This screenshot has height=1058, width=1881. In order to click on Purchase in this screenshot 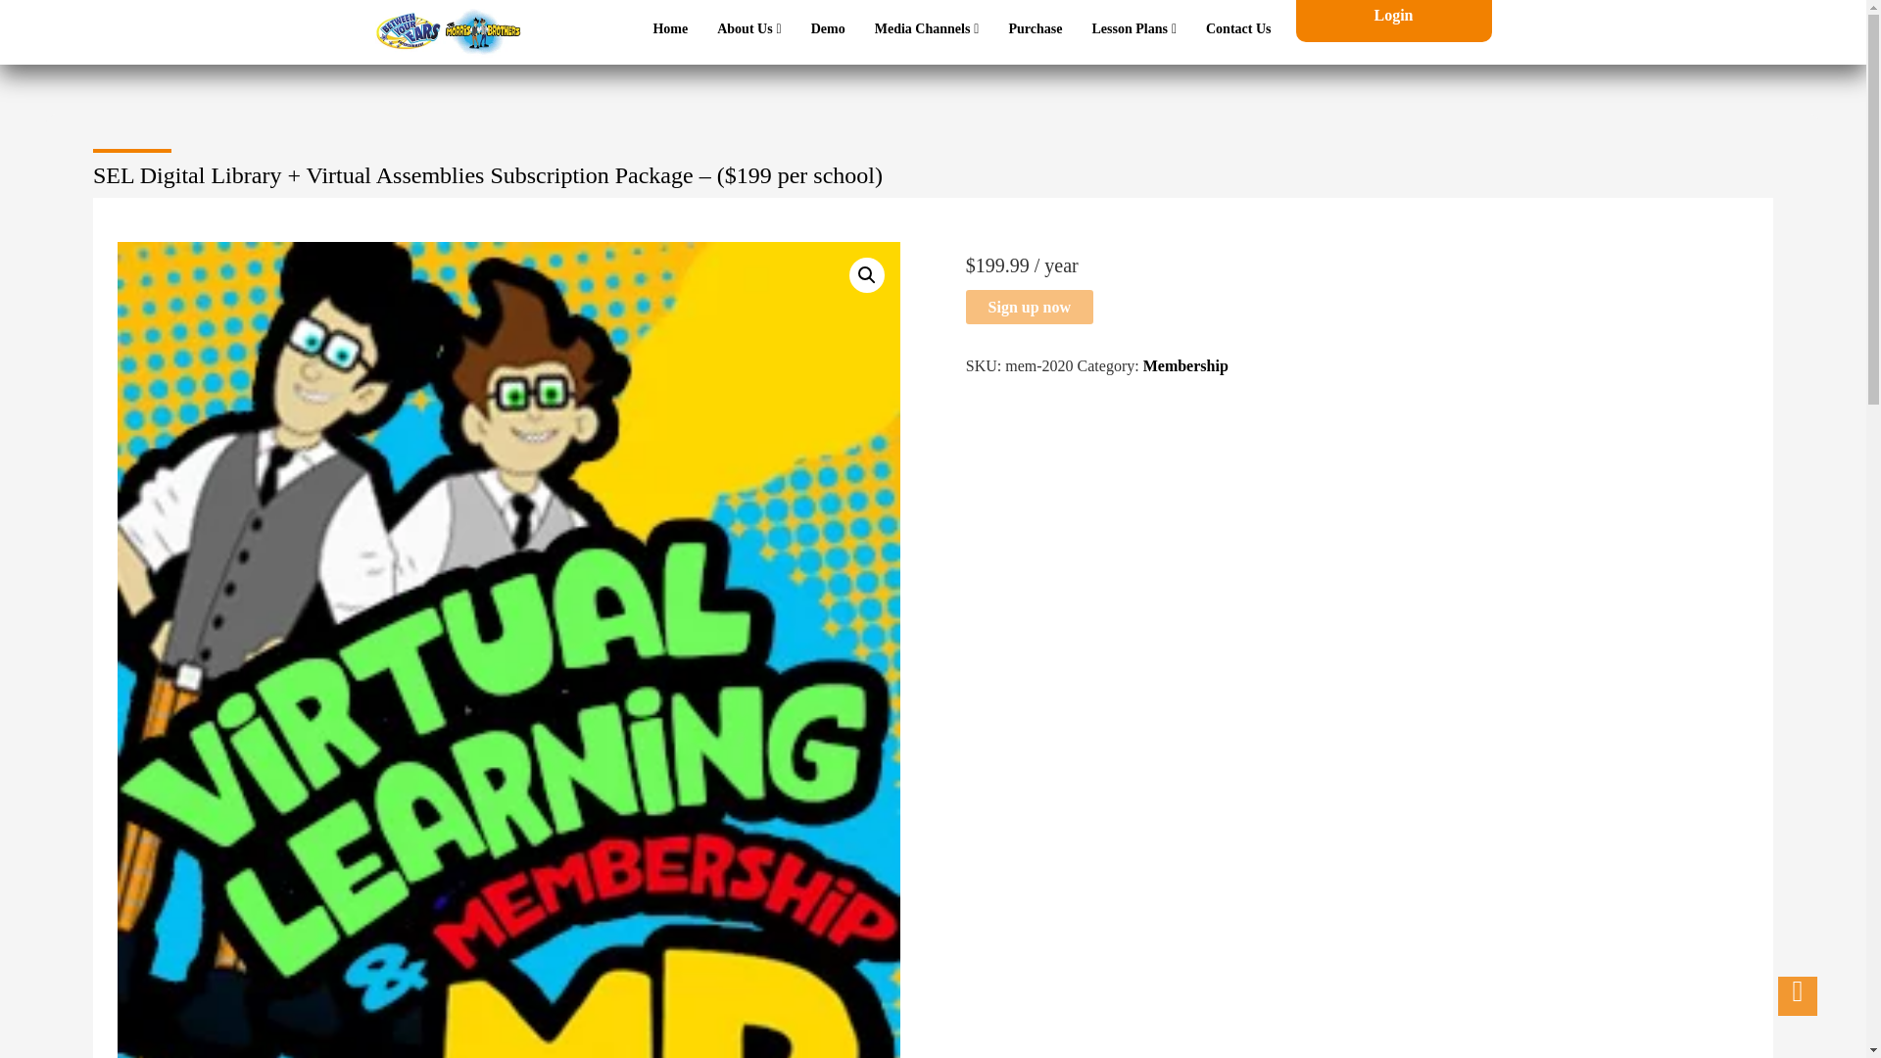, I will do `click(1035, 28)`.